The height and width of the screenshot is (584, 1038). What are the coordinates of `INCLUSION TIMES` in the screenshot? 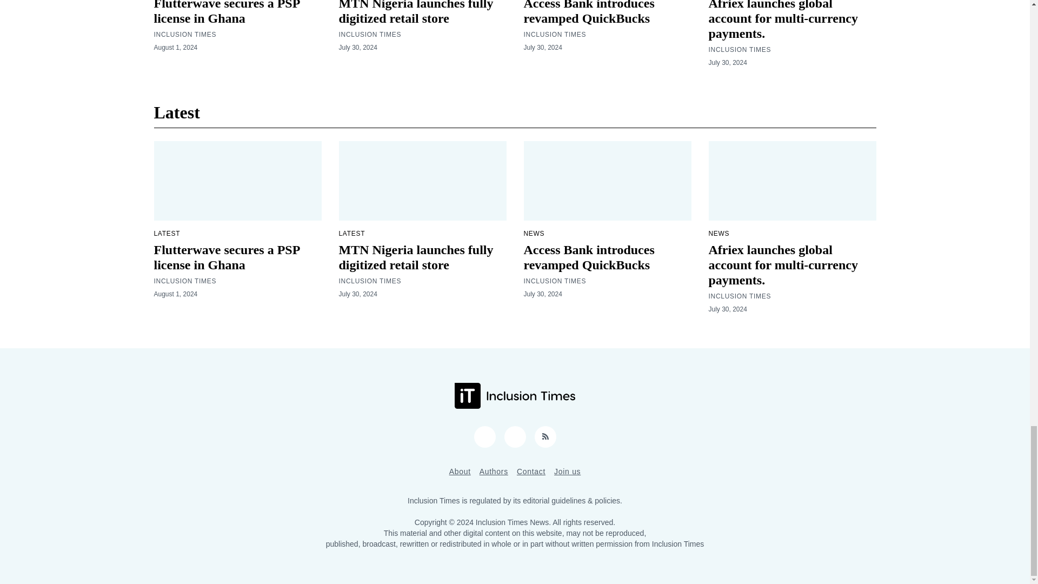 It's located at (740, 50).